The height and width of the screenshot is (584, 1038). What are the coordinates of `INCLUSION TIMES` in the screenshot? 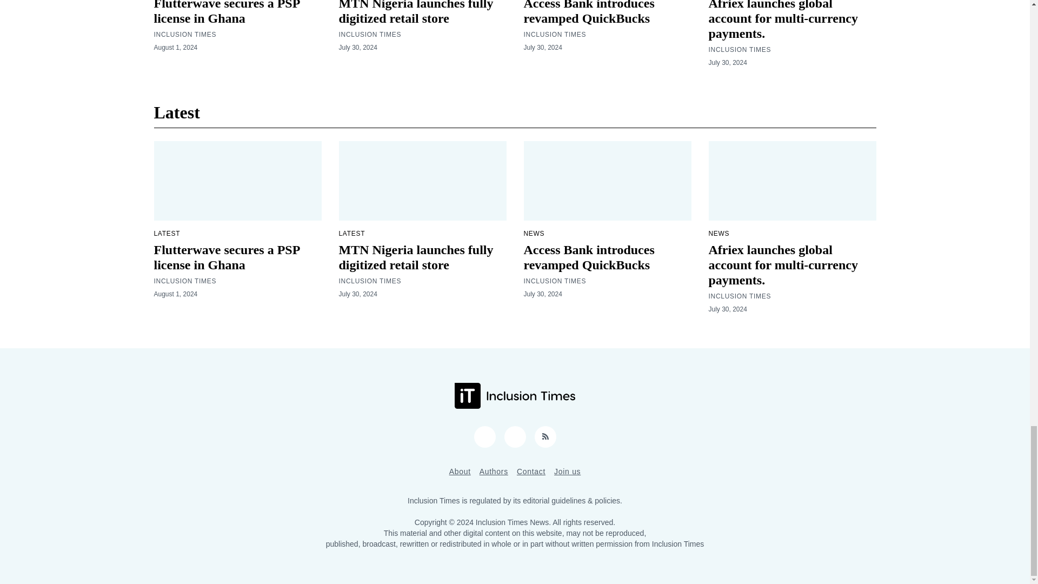 It's located at (740, 50).